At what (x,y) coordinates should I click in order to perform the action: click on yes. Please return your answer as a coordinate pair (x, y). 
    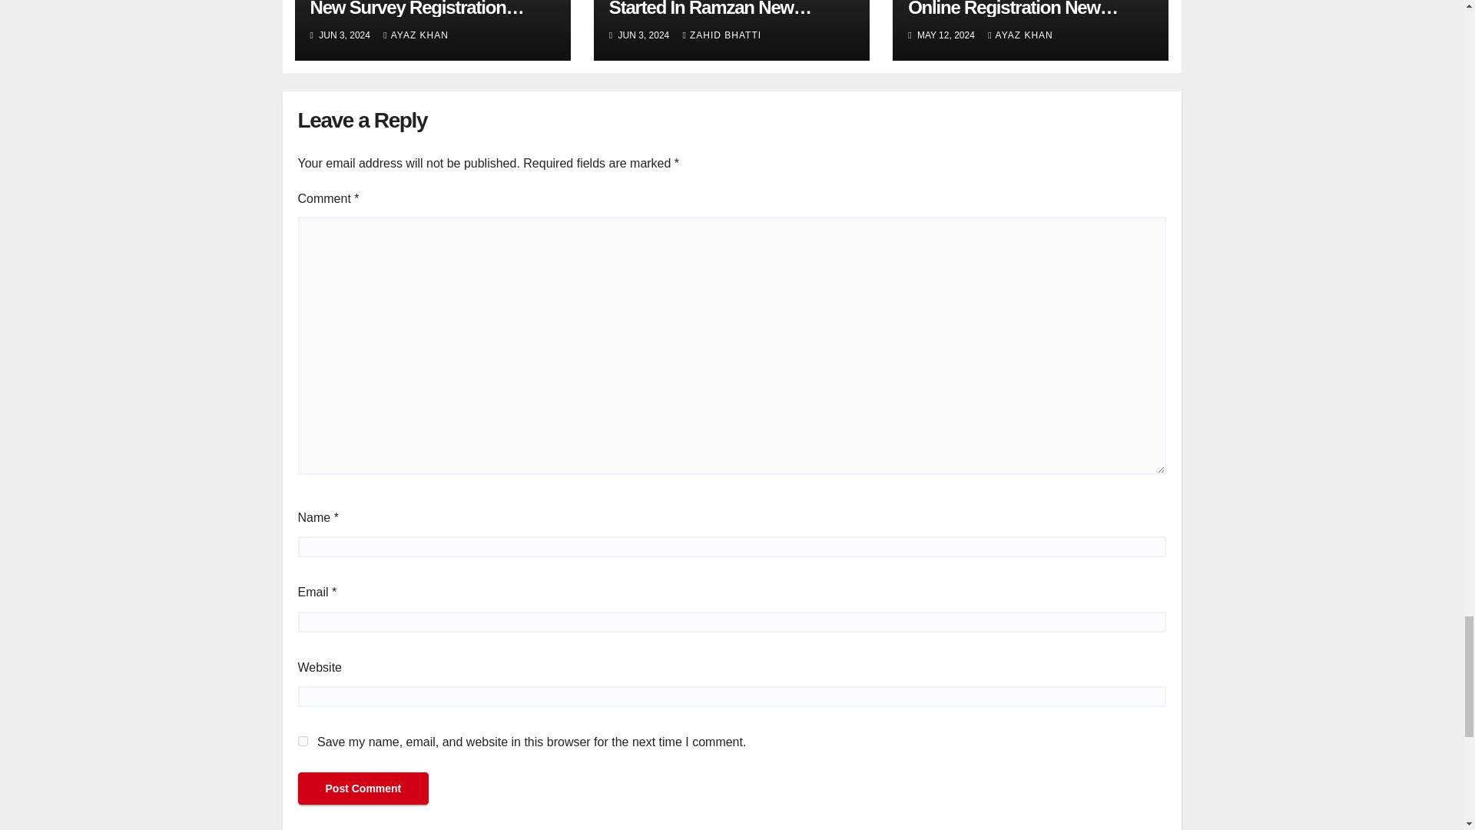
    Looking at the image, I should click on (303, 741).